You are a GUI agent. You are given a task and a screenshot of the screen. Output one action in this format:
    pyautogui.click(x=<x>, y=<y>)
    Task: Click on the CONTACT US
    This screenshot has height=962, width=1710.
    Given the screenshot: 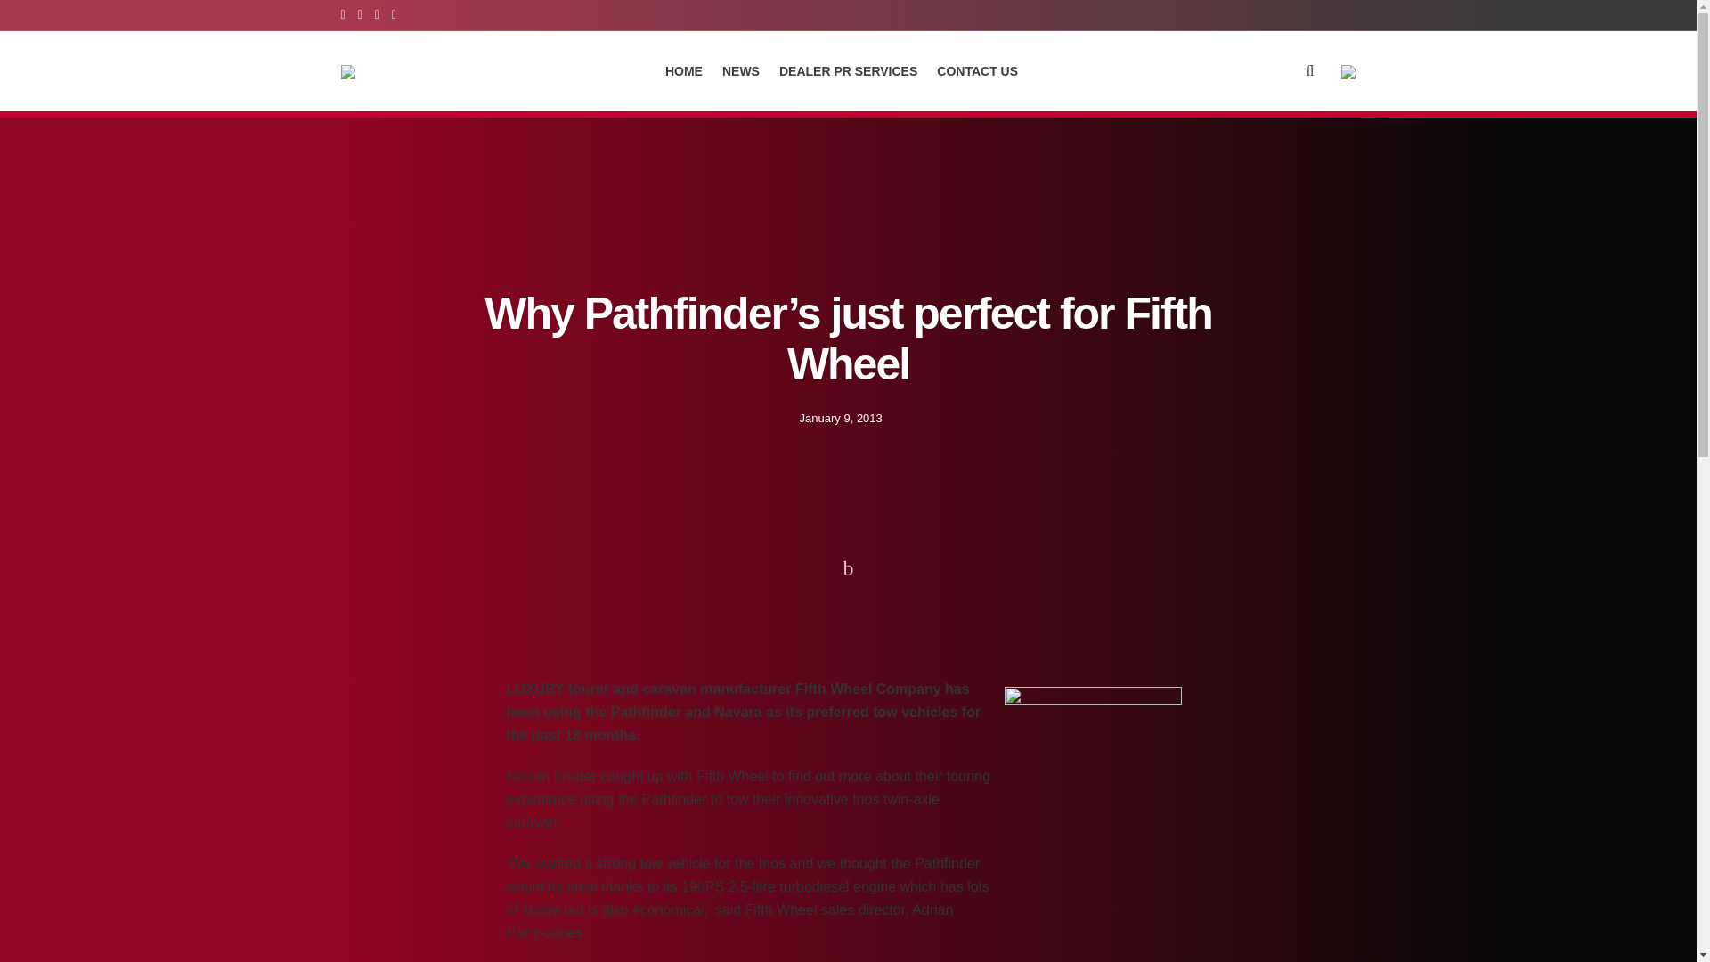 What is the action you would take?
    pyautogui.click(x=977, y=70)
    